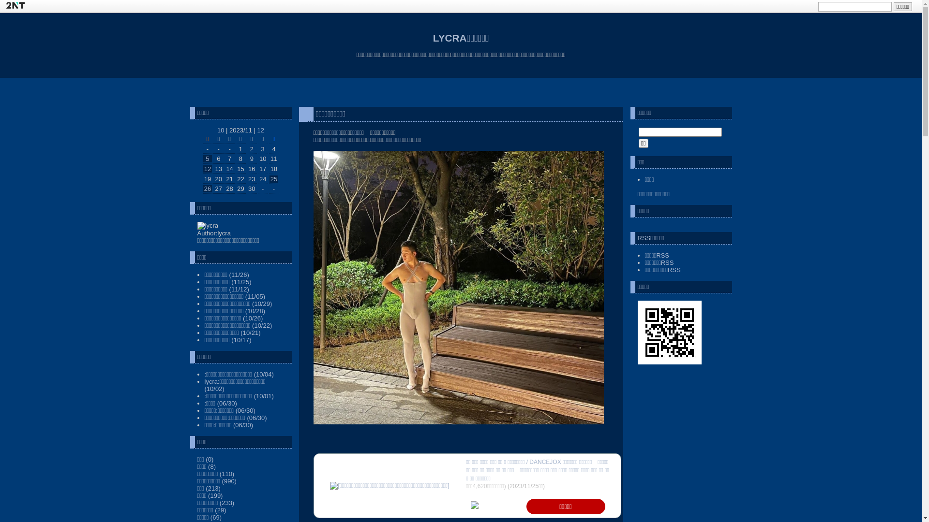  I want to click on 12, so click(208, 169).